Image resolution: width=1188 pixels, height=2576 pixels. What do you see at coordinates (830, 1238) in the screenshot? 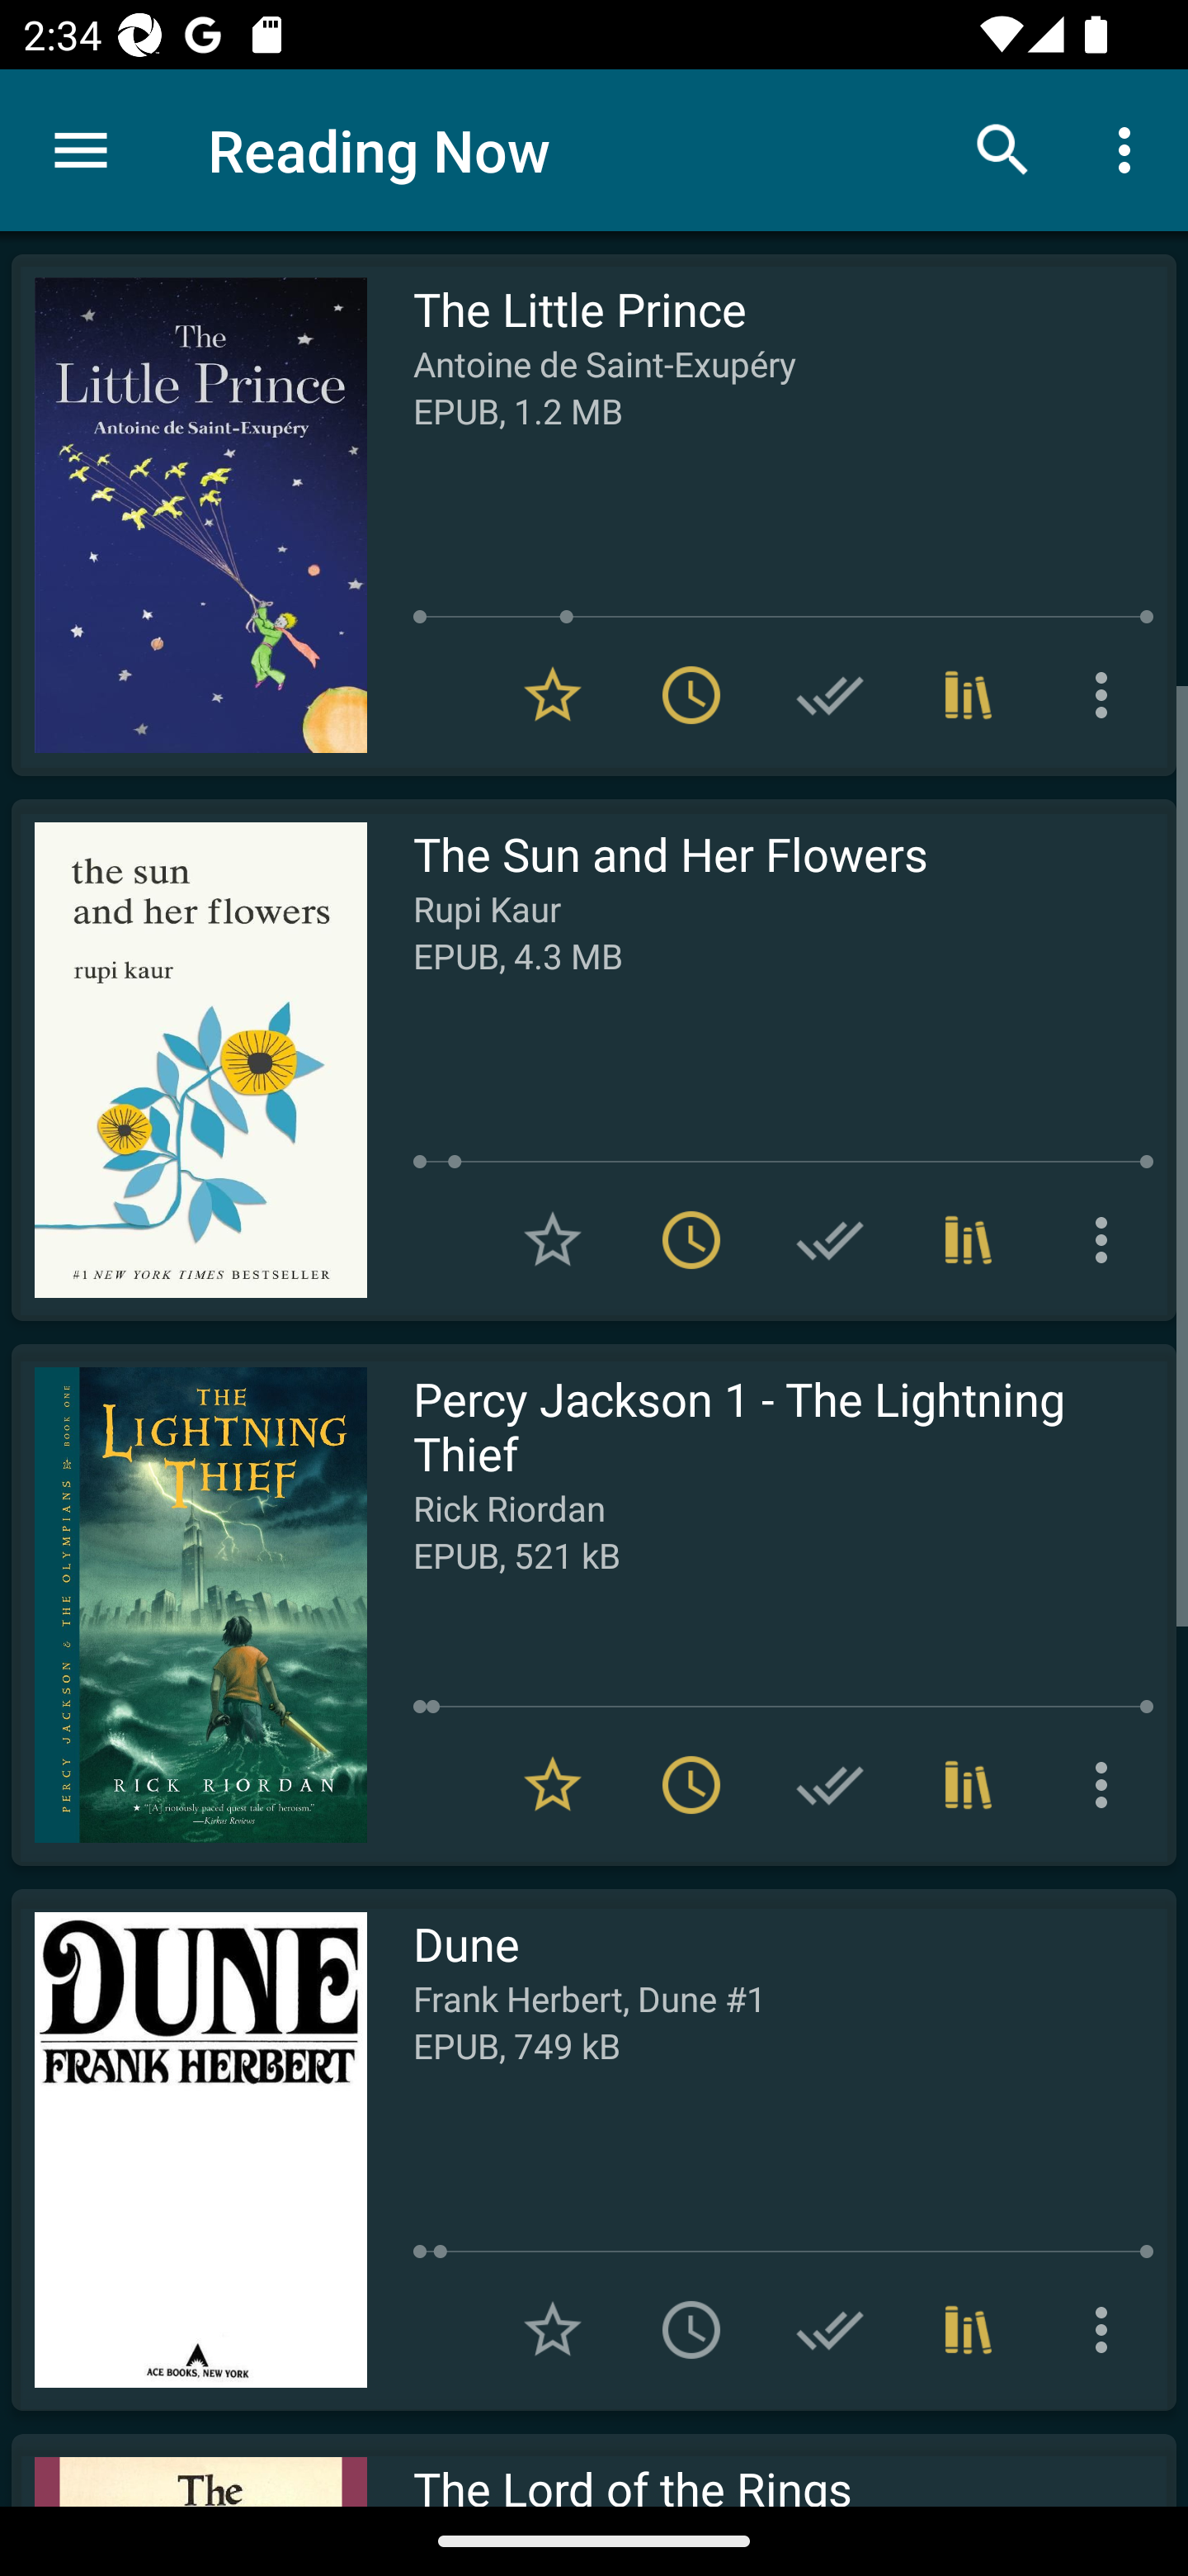
I see `Add to Have read` at bounding box center [830, 1238].